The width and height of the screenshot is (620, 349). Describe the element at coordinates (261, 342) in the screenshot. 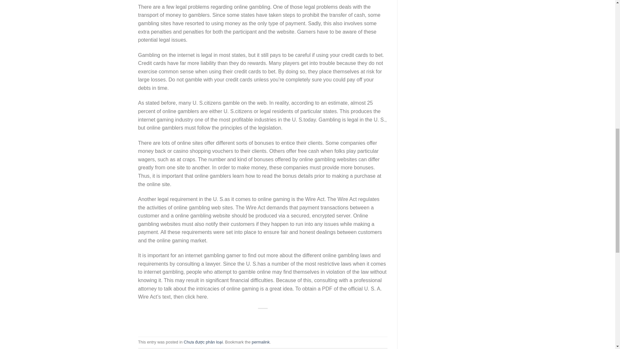

I see `Permalink to Online Gambling: Is It Legal? ` at that location.